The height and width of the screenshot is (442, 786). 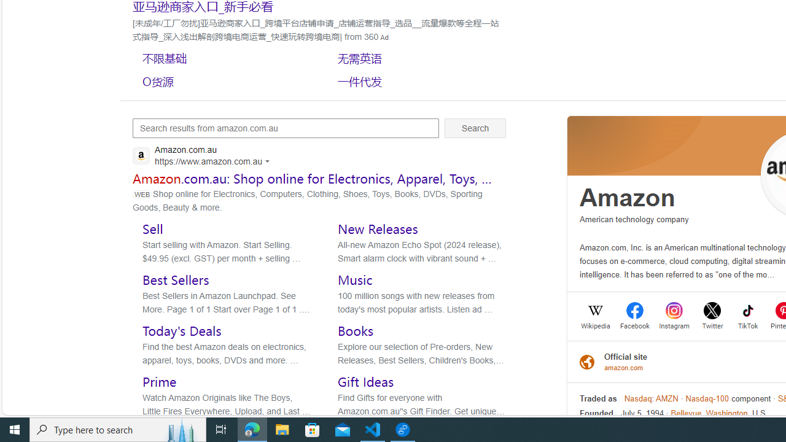 I want to click on Bellevue, Washington, so click(x=709, y=414).